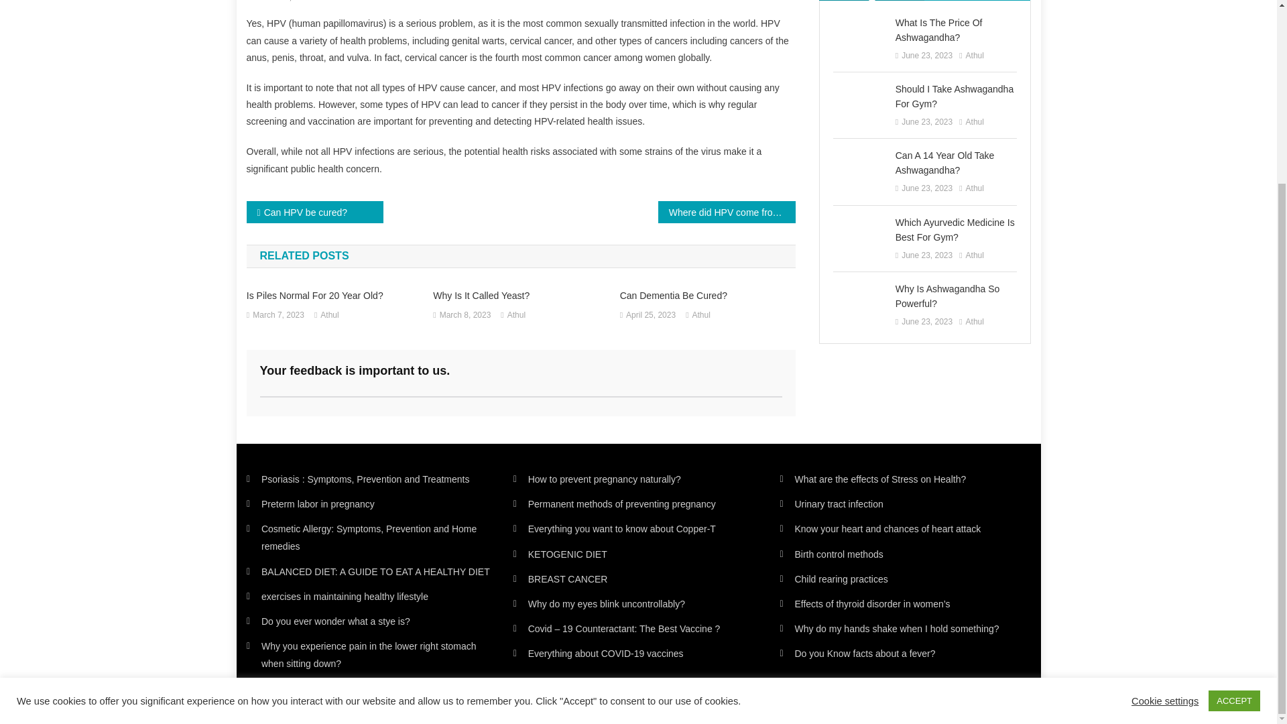  What do you see at coordinates (341, 1) in the screenshot?
I see `March 13, 2023` at bounding box center [341, 1].